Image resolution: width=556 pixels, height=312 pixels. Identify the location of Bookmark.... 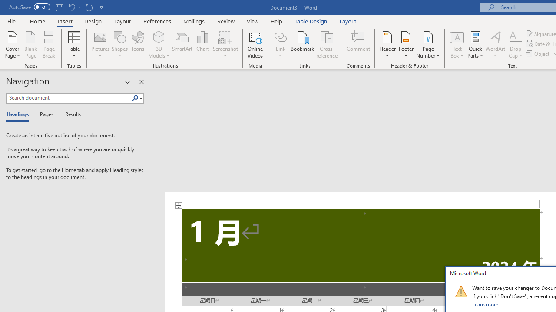
(302, 44).